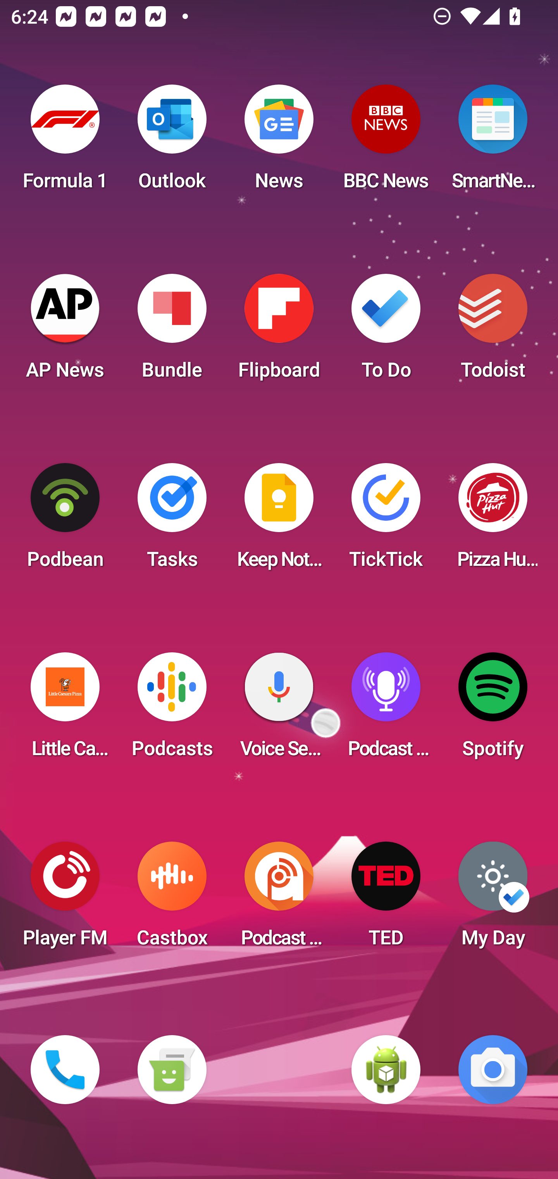 The width and height of the screenshot is (558, 1179). Describe the element at coordinates (386, 899) in the screenshot. I see `TED` at that location.